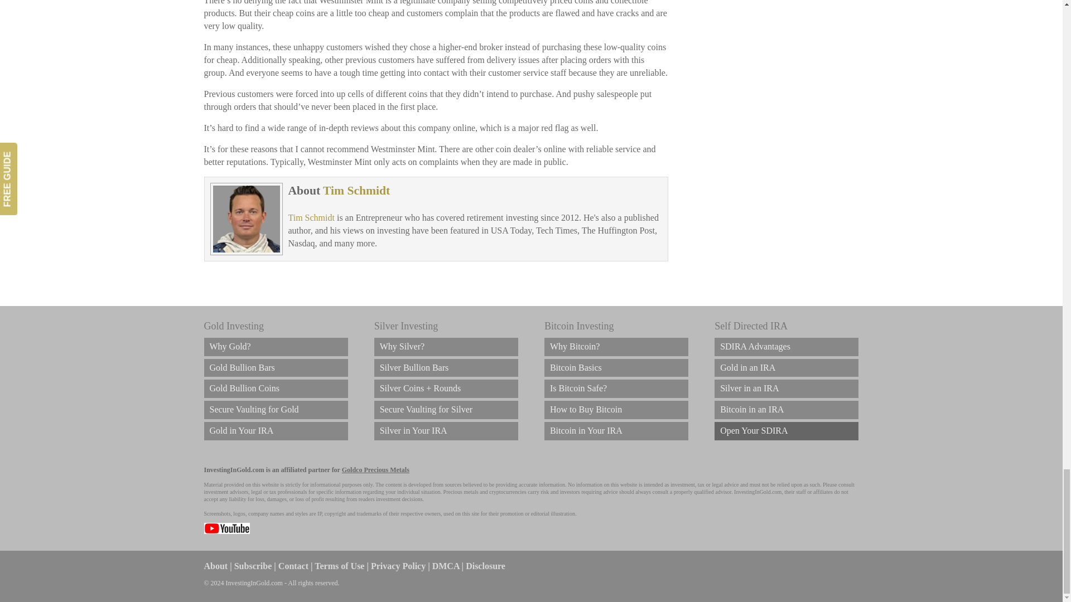 The height and width of the screenshot is (602, 1071). I want to click on Silver Bullion Bars, so click(446, 368).